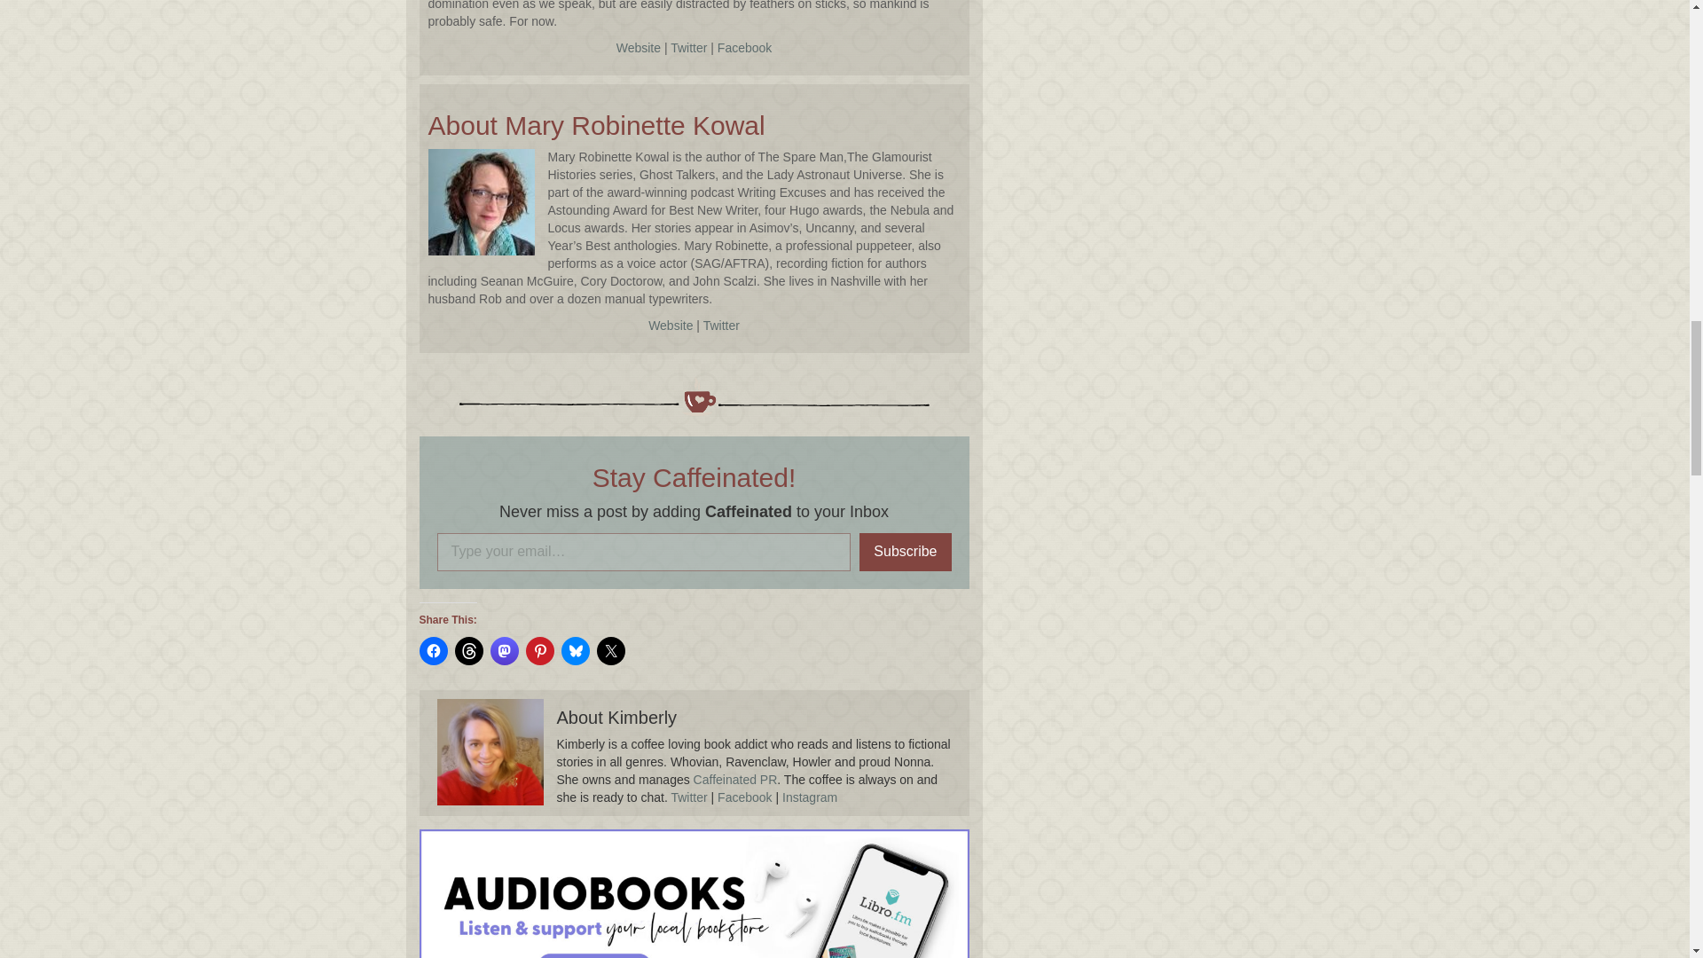 This screenshot has width=1703, height=958. I want to click on Please fill in this field., so click(642, 552).